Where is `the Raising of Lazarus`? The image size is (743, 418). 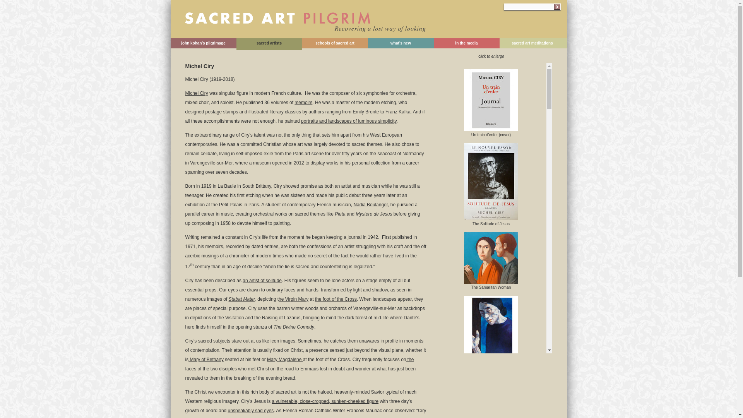
the Raising of Lazarus is located at coordinates (277, 318).